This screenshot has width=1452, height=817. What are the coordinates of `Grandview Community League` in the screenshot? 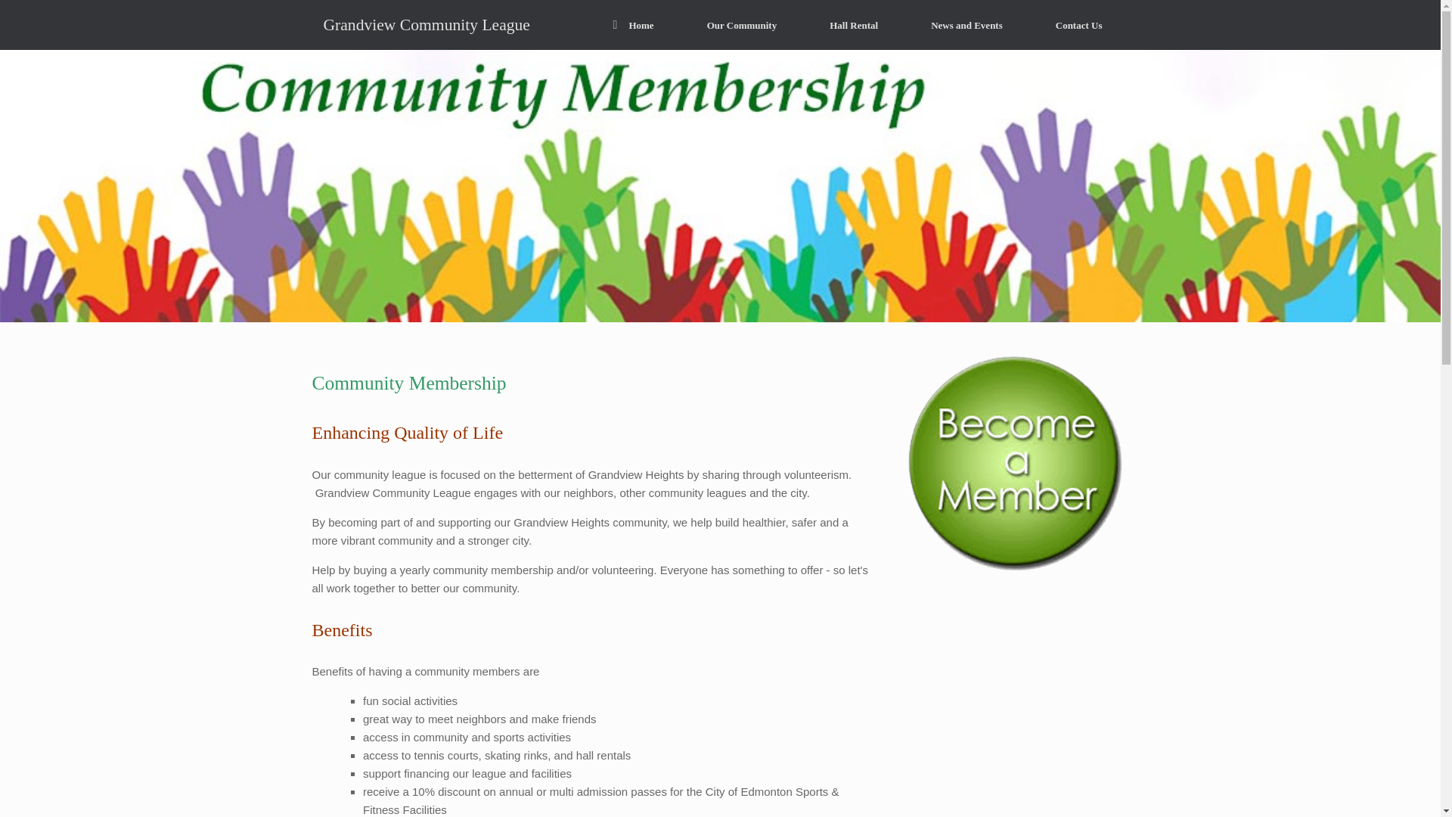 It's located at (426, 24).